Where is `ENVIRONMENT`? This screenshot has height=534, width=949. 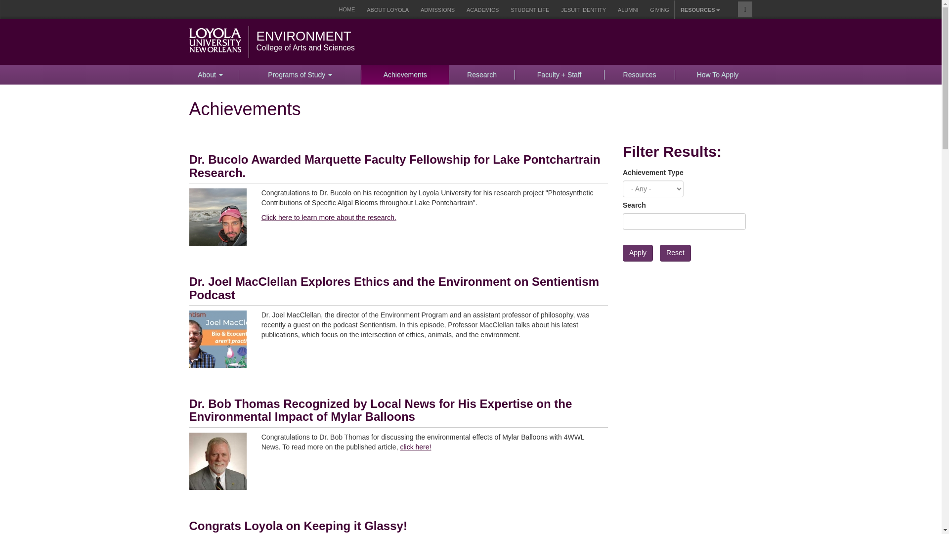
ENVIRONMENT is located at coordinates (303, 36).